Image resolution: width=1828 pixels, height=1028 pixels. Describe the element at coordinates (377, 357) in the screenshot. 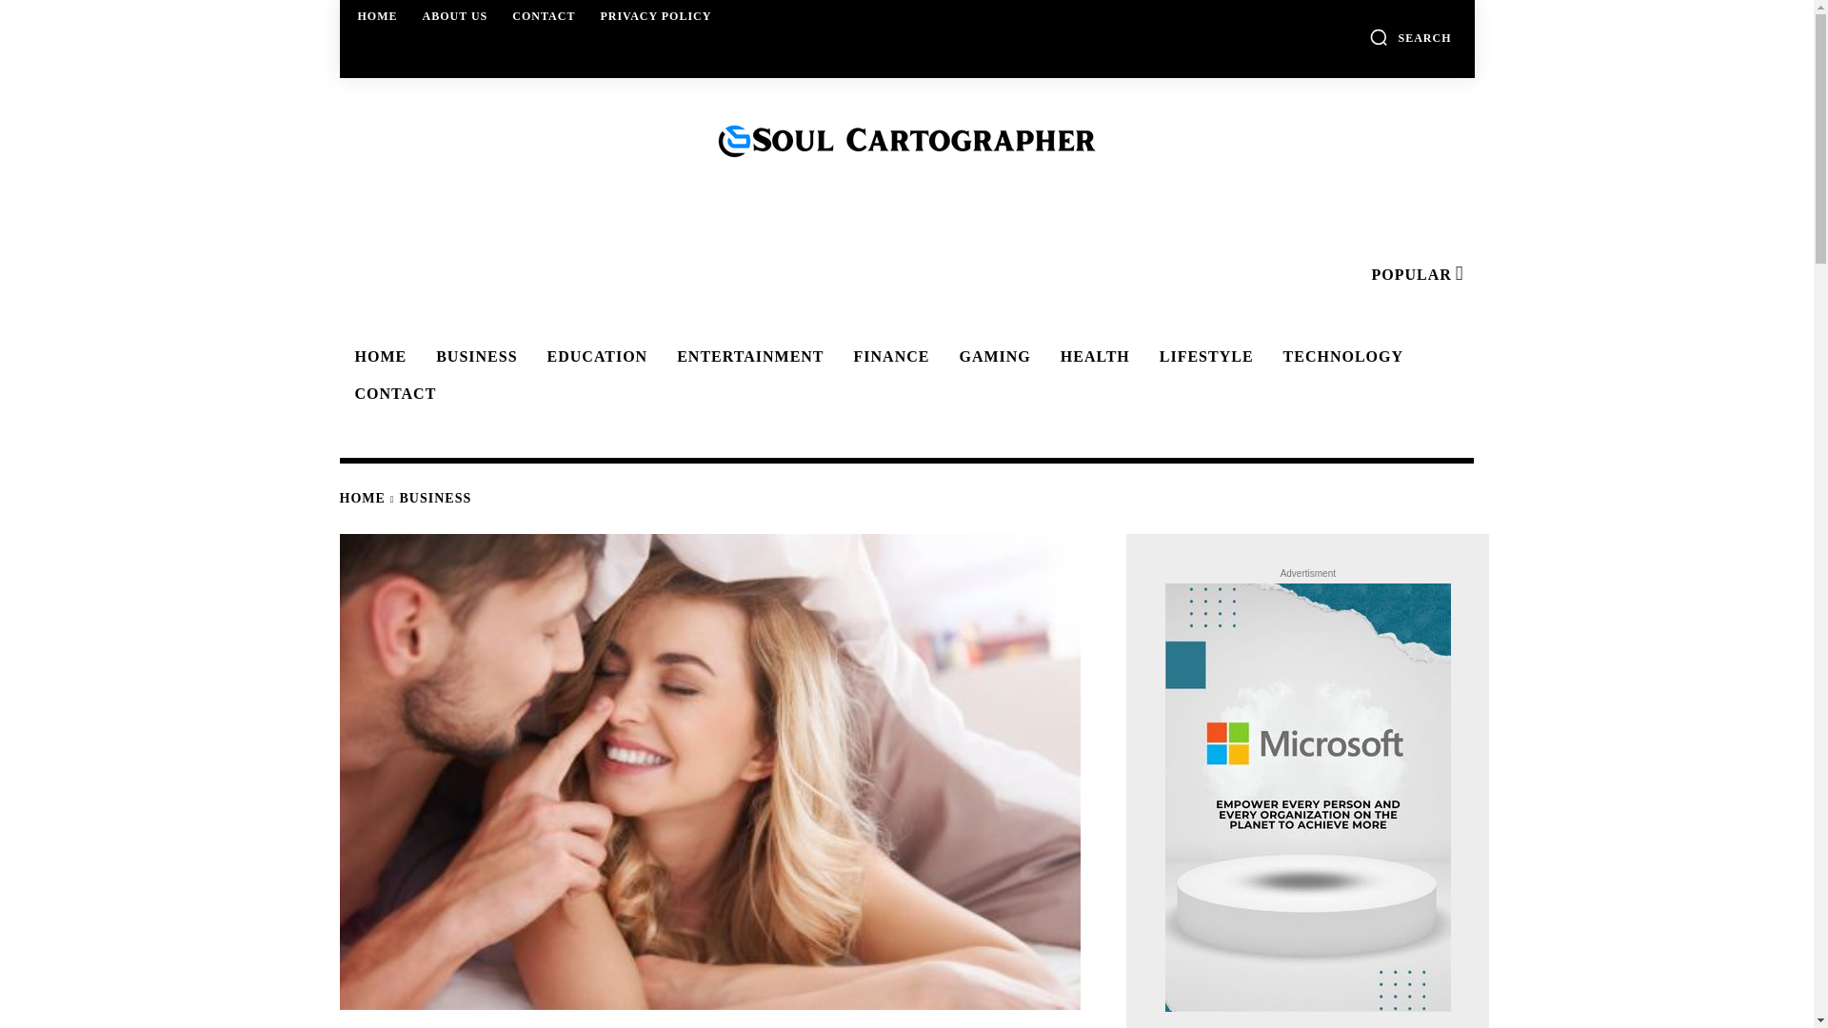

I see `HOME` at that location.